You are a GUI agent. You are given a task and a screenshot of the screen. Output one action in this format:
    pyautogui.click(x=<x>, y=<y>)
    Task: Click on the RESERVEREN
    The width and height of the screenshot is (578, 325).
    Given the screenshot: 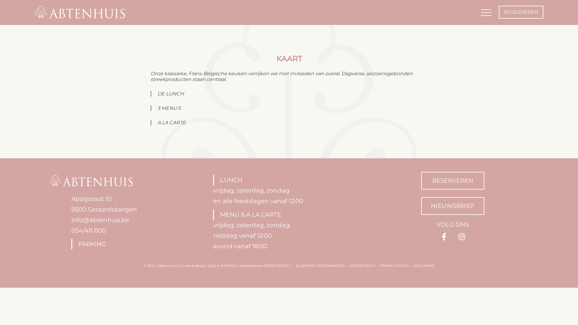 What is the action you would take?
    pyautogui.click(x=521, y=12)
    